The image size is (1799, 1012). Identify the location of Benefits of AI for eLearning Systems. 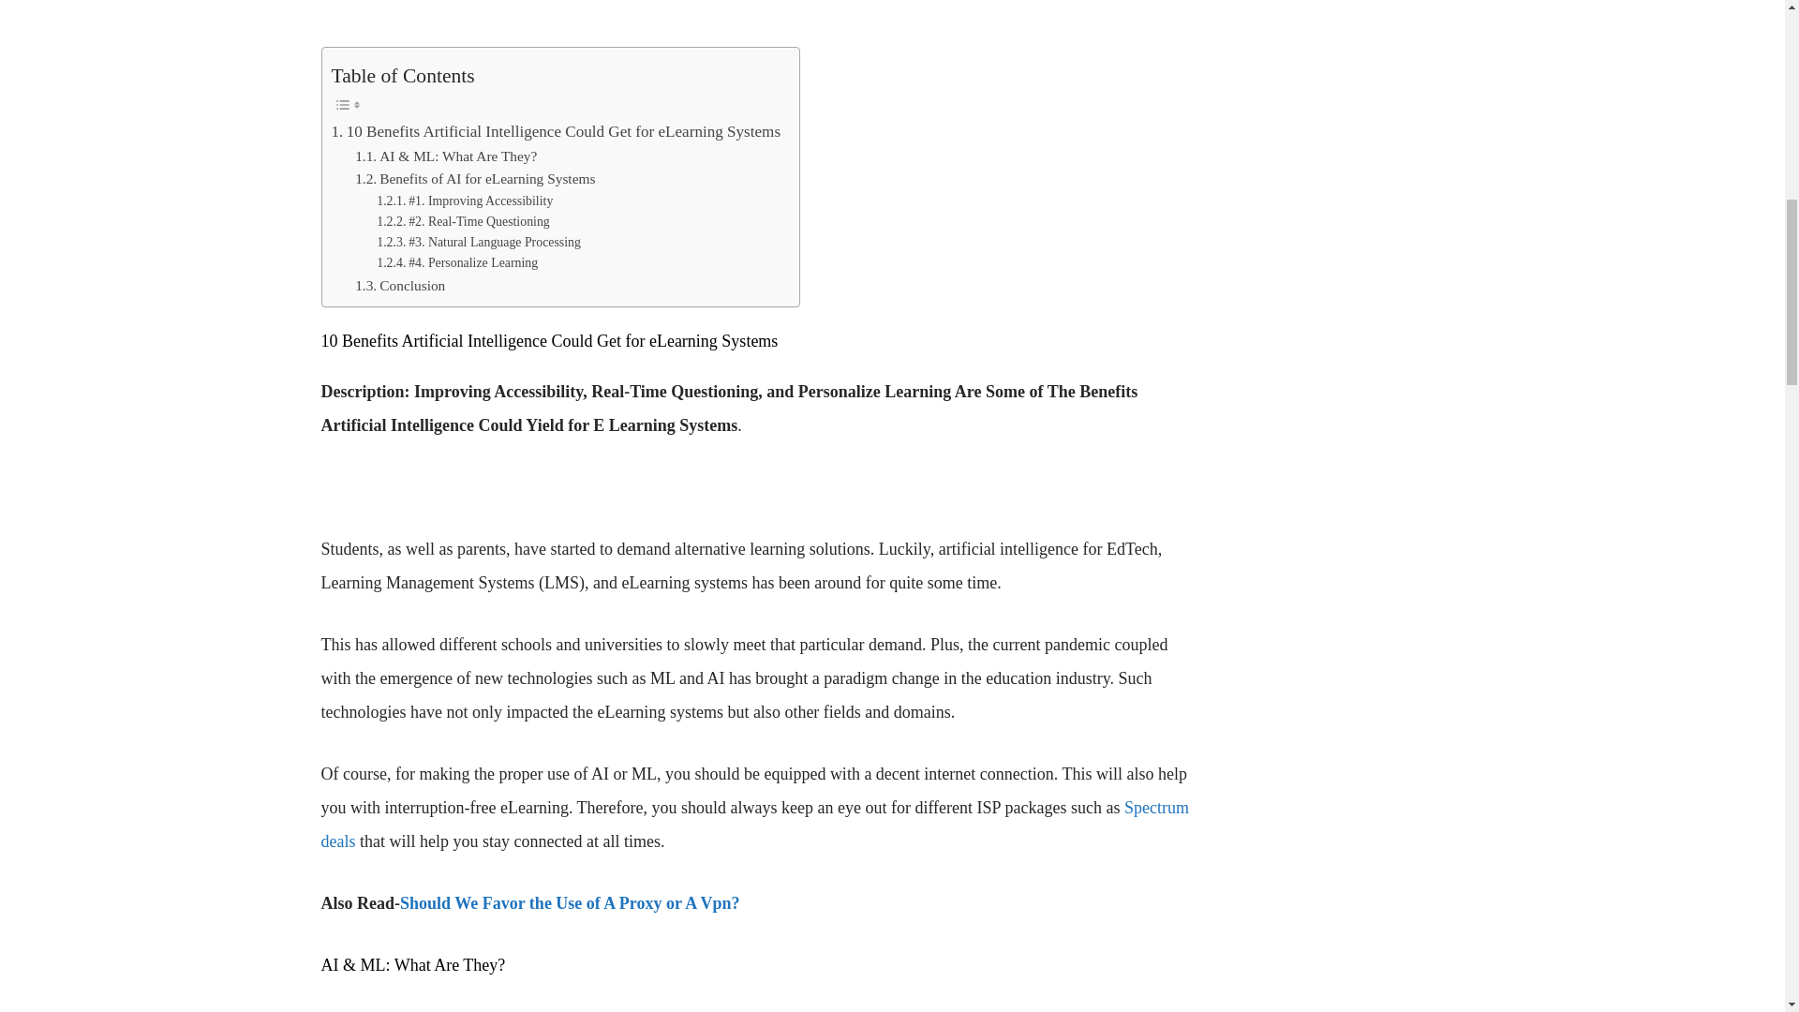
(474, 180).